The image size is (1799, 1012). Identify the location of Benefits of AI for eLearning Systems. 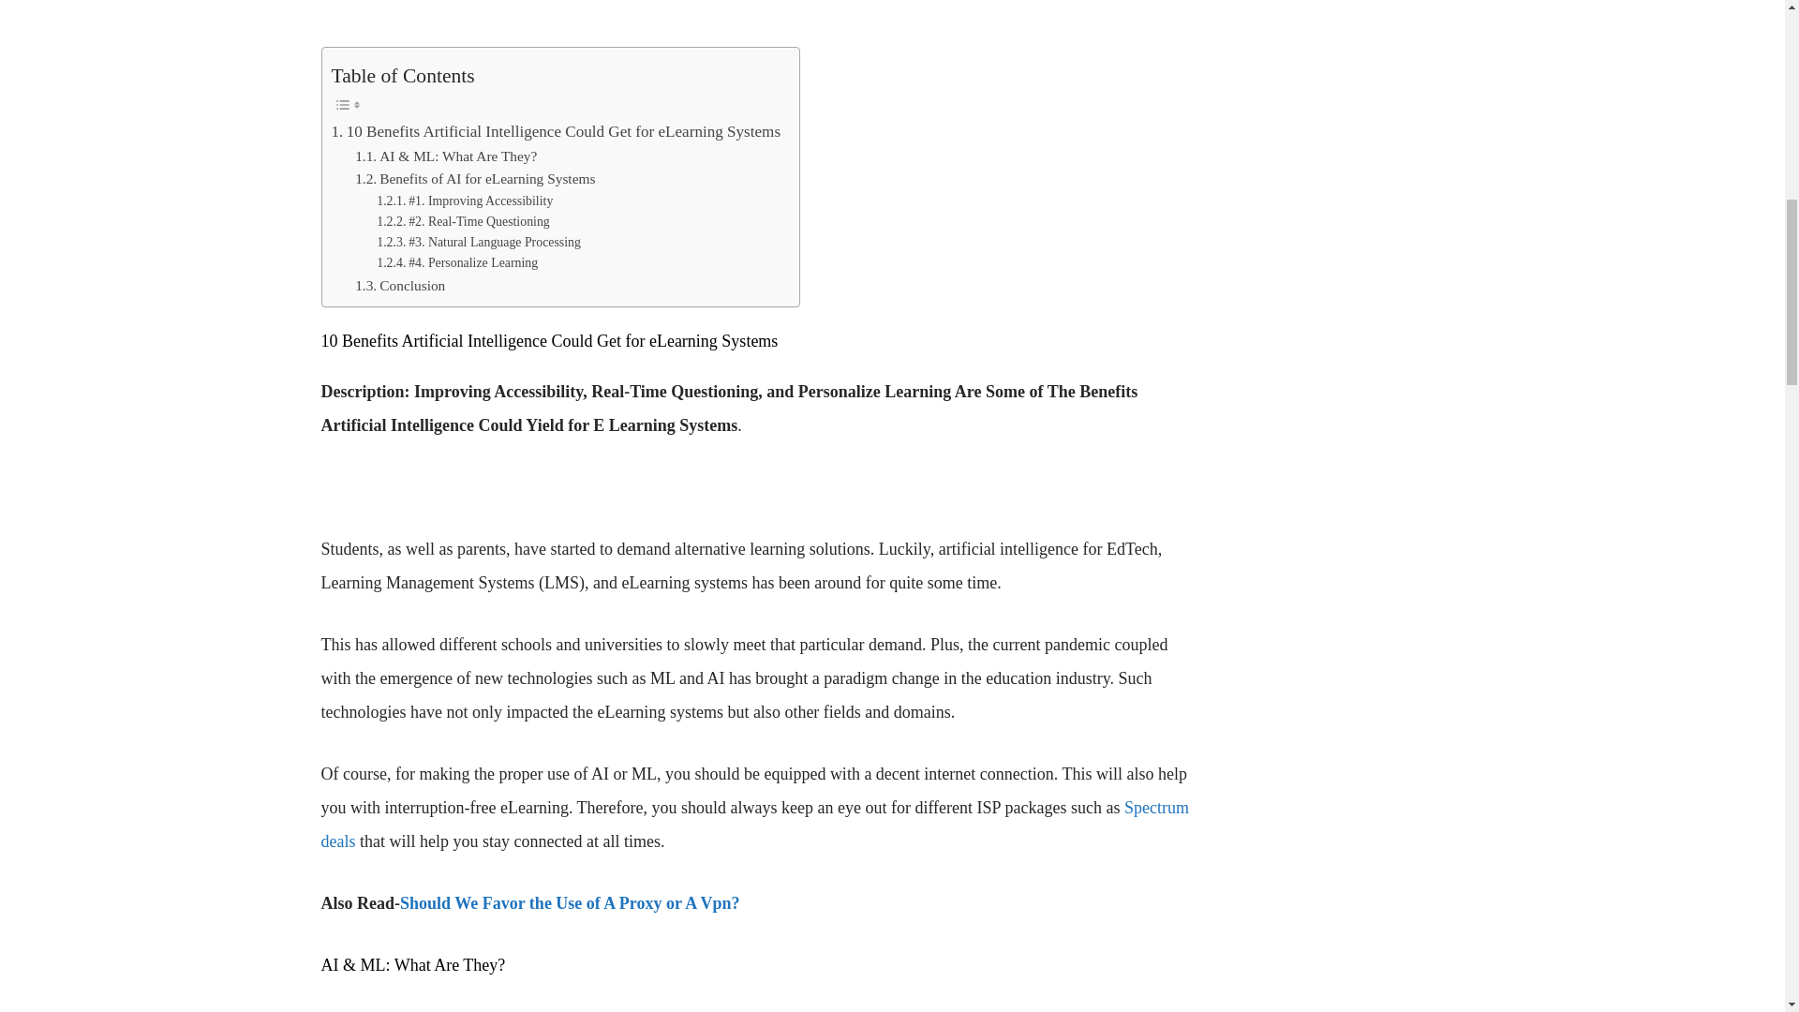
(474, 180).